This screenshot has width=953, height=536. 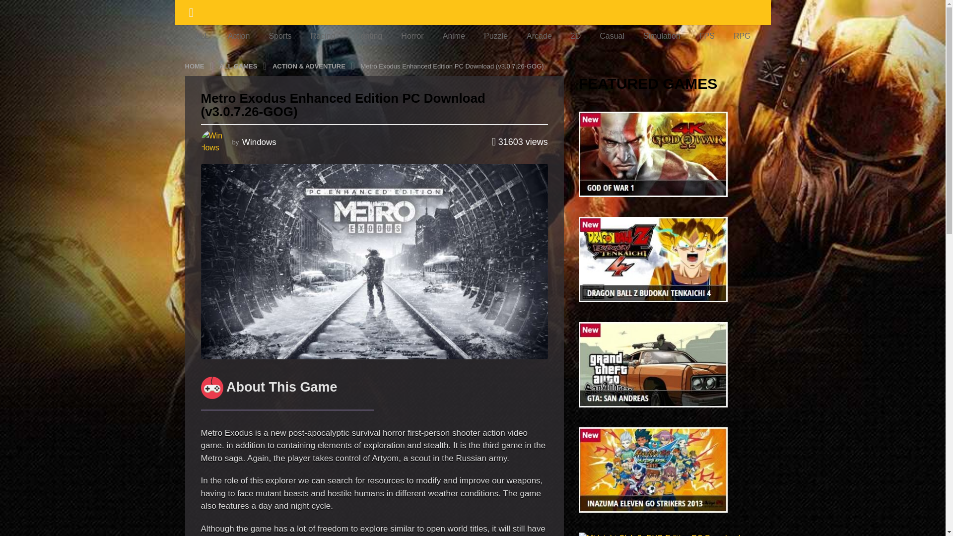 I want to click on Racing, so click(x=323, y=36).